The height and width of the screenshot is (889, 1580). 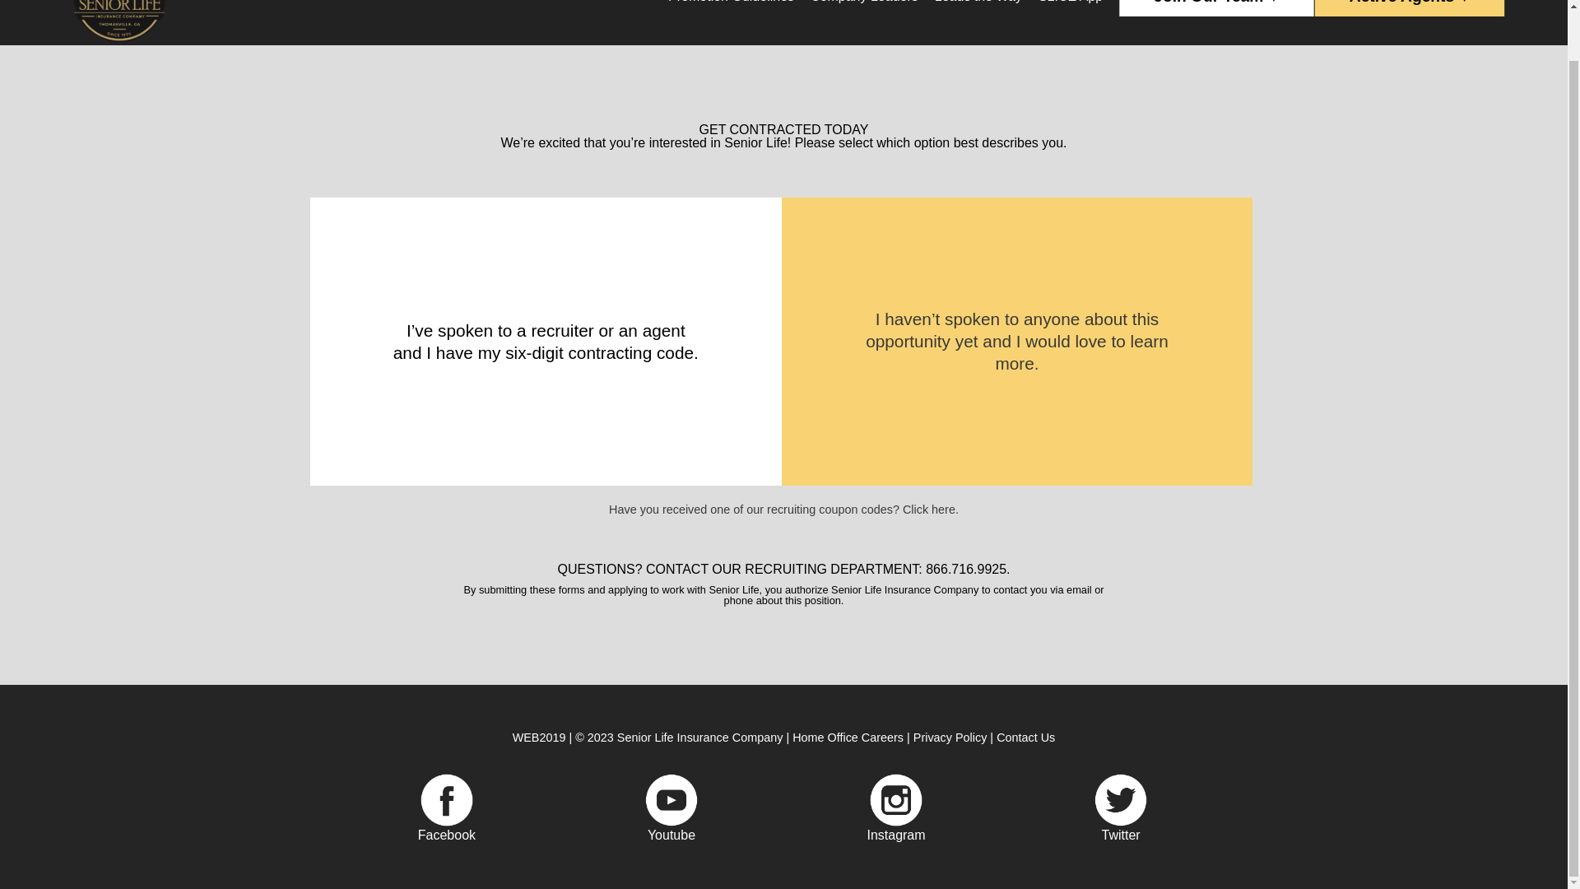 I want to click on Instagram, so click(x=898, y=835).